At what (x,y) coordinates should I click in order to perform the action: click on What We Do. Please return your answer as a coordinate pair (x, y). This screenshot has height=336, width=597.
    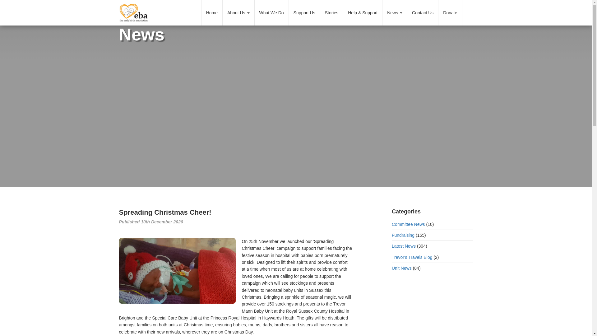
    Looking at the image, I should click on (271, 13).